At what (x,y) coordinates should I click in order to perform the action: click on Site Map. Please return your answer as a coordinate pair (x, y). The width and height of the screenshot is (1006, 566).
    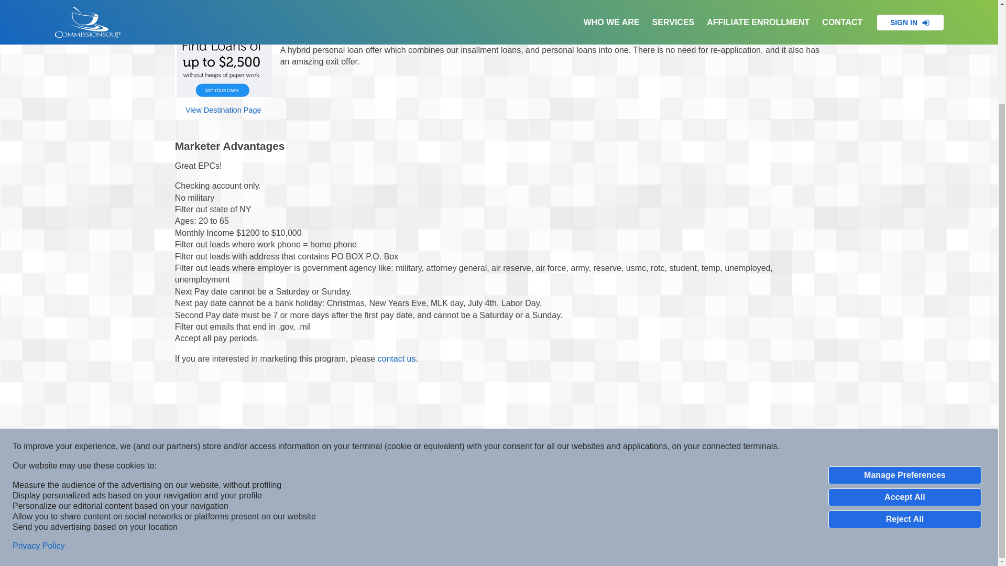
    Looking at the image, I should click on (595, 497).